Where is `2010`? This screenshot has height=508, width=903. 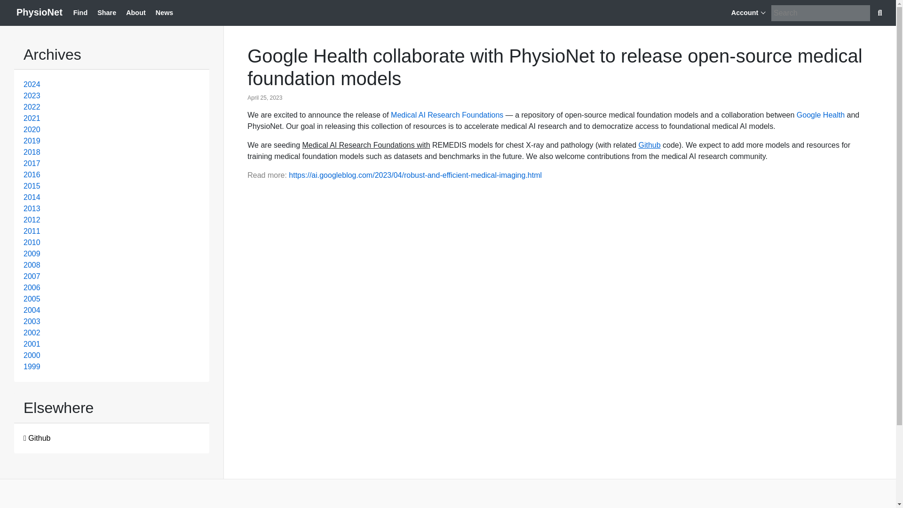
2010 is located at coordinates (32, 242).